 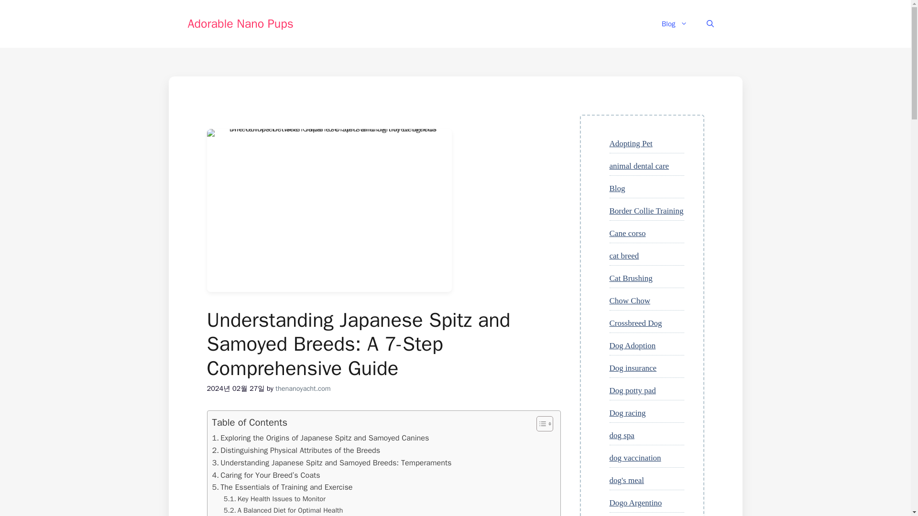 What do you see at coordinates (617, 188) in the screenshot?
I see `Blog` at bounding box center [617, 188].